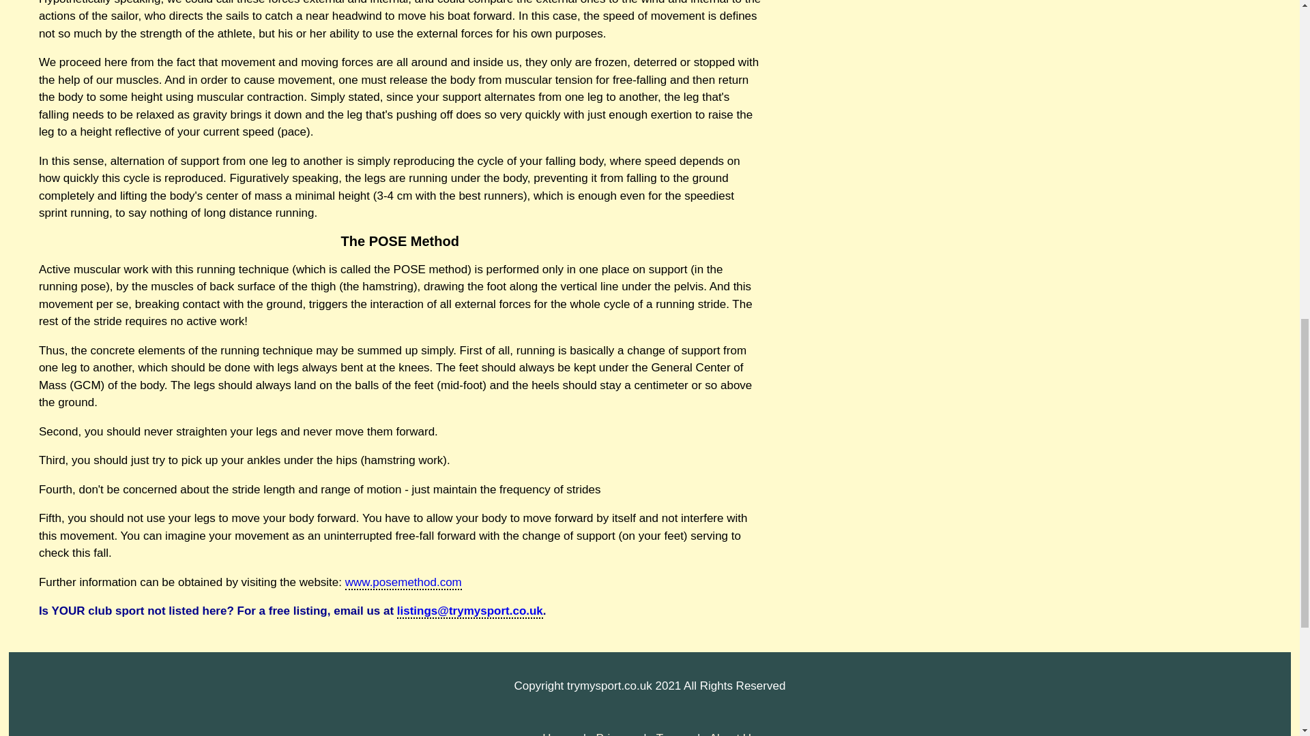  I want to click on Privacy, so click(616, 733).